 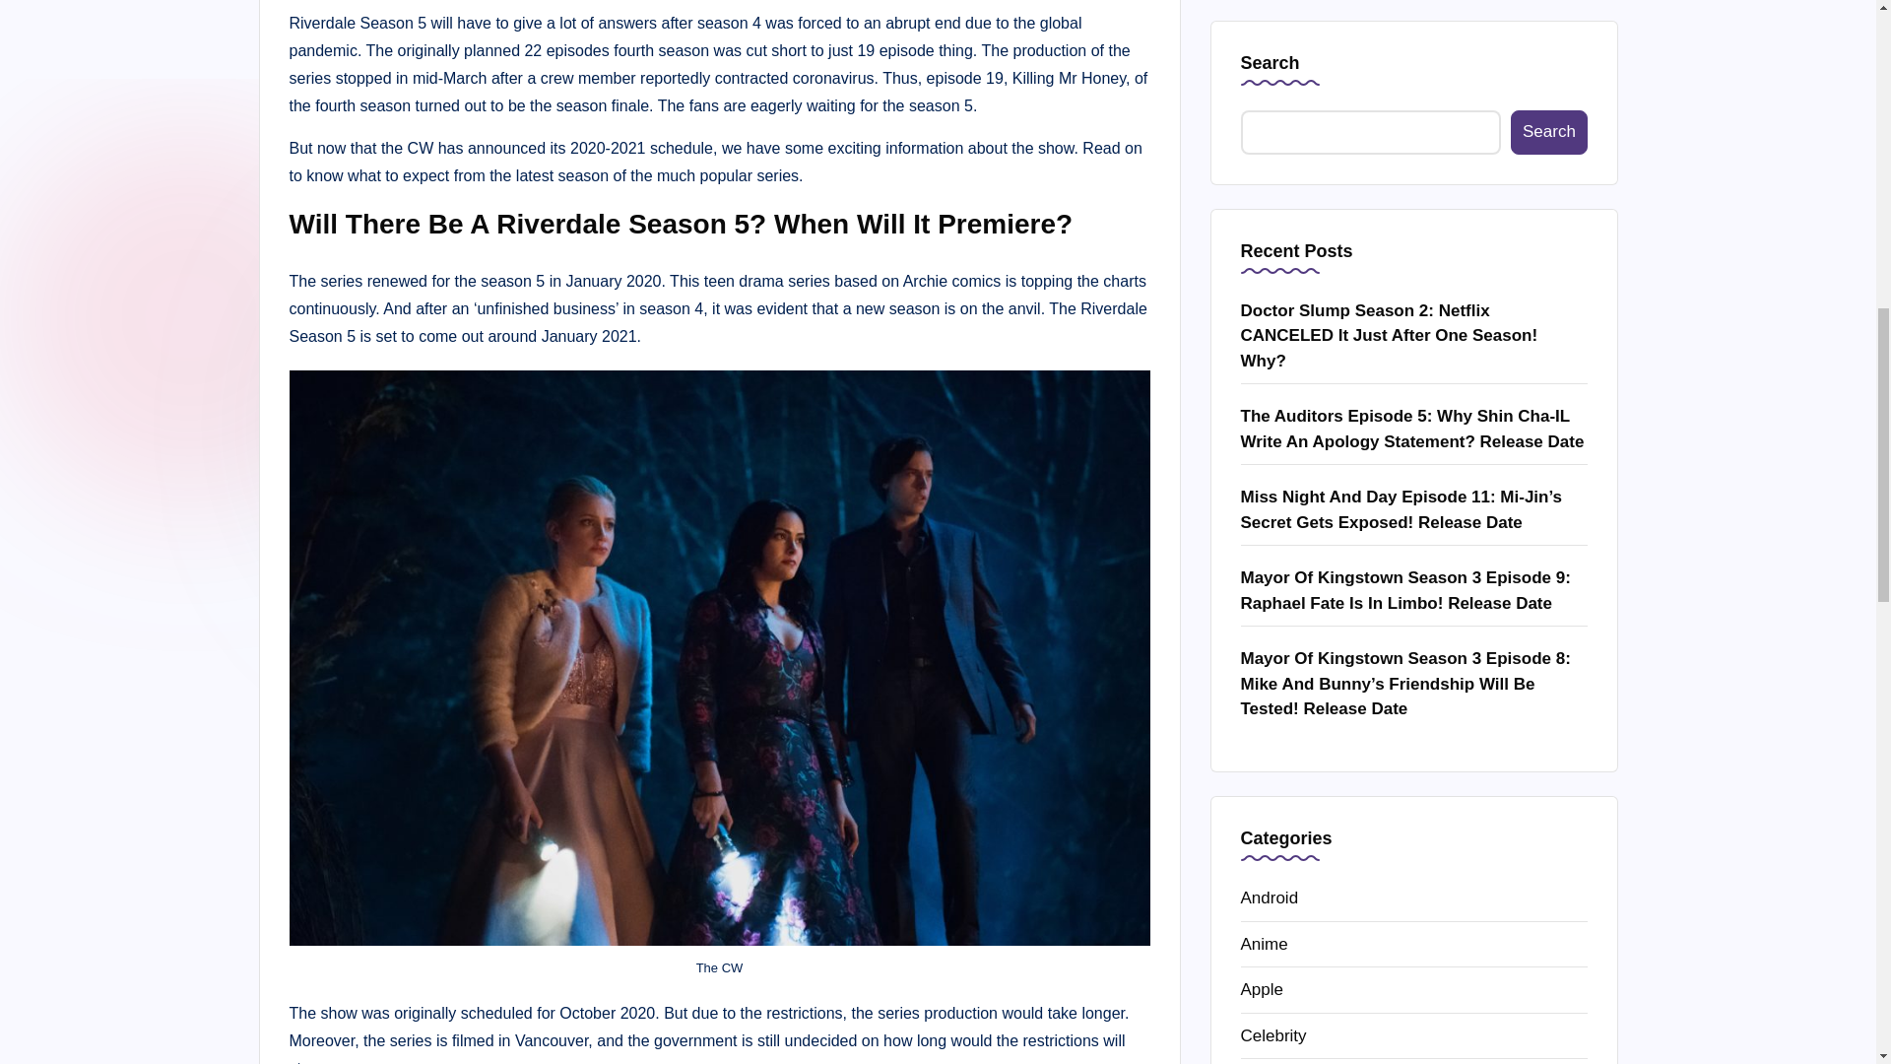 I want to click on Anime, so click(x=1414, y=102).